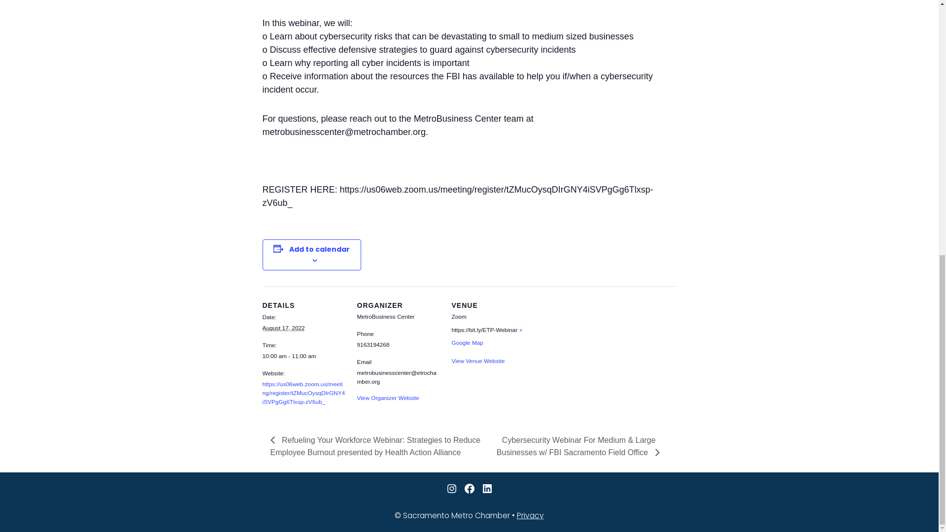  What do you see at coordinates (304, 357) in the screenshot?
I see `2022-08-17` at bounding box center [304, 357].